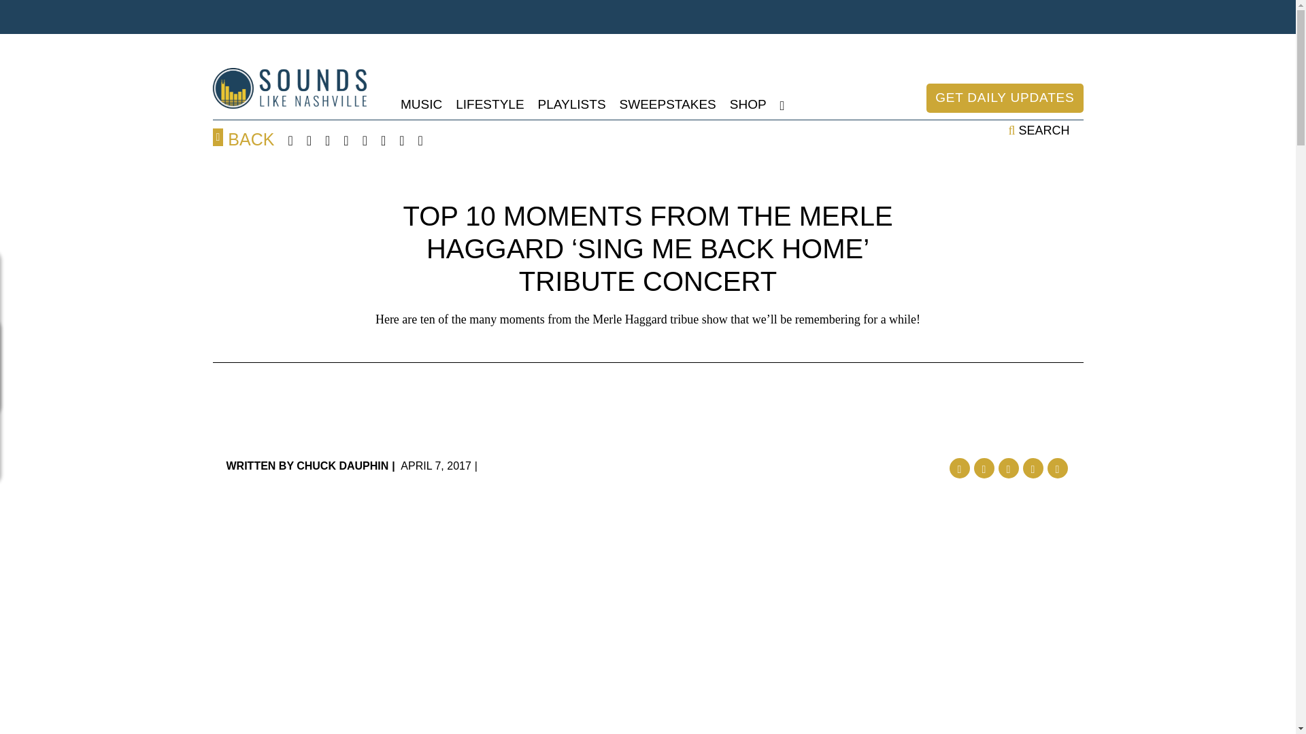  What do you see at coordinates (1004, 98) in the screenshot?
I see `GET DAILY UPDATES` at bounding box center [1004, 98].